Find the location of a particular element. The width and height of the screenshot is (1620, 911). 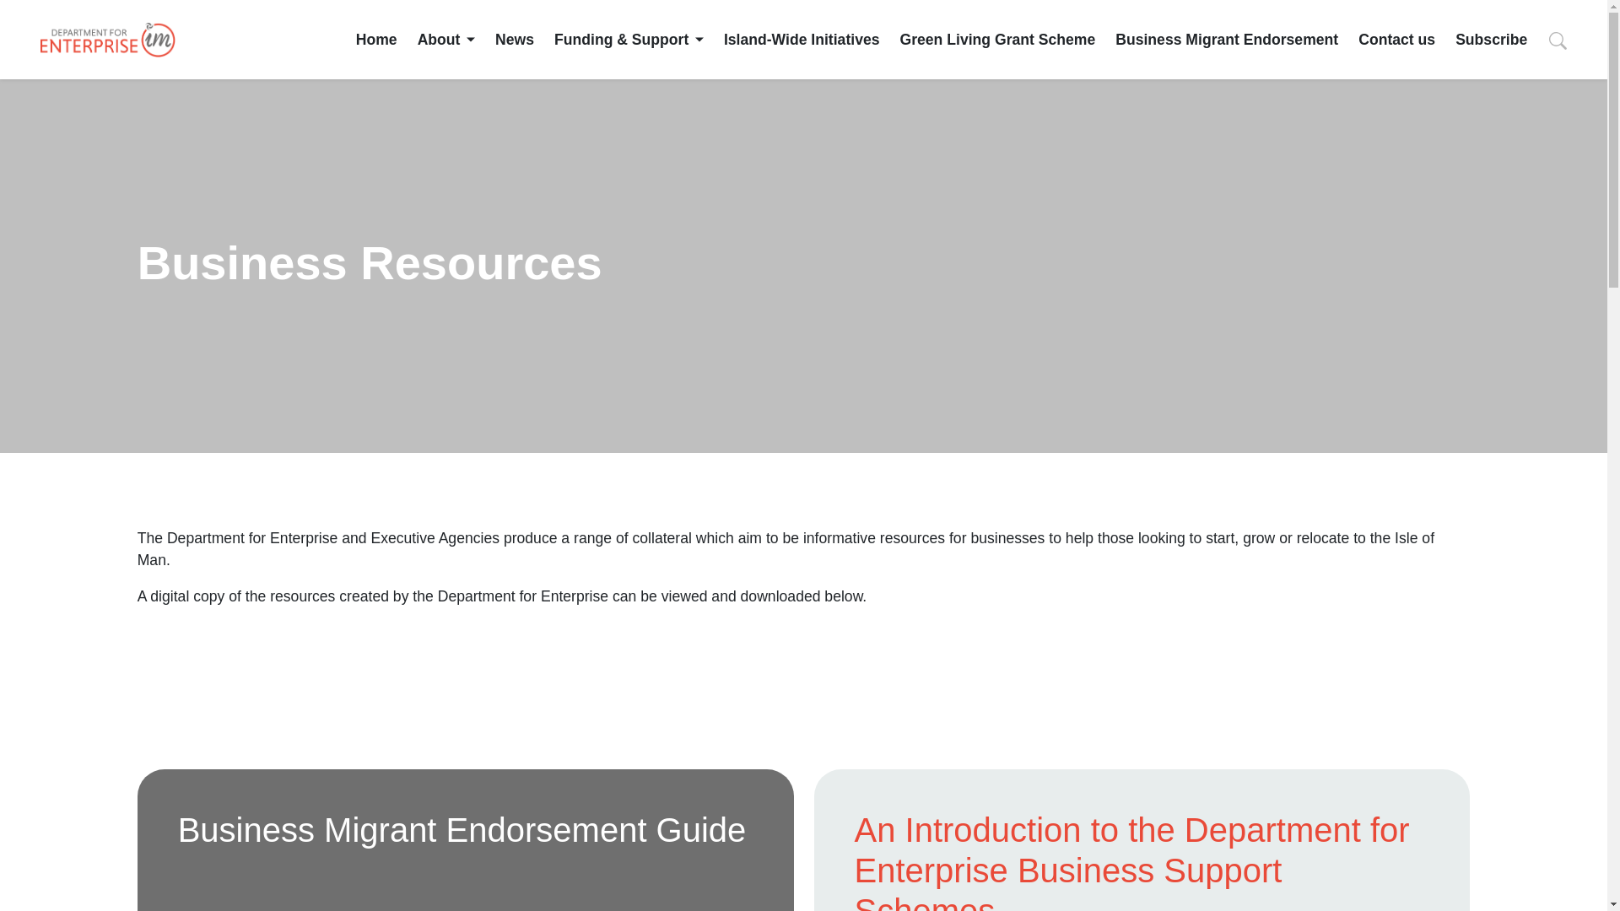

Contact us is located at coordinates (1397, 39).